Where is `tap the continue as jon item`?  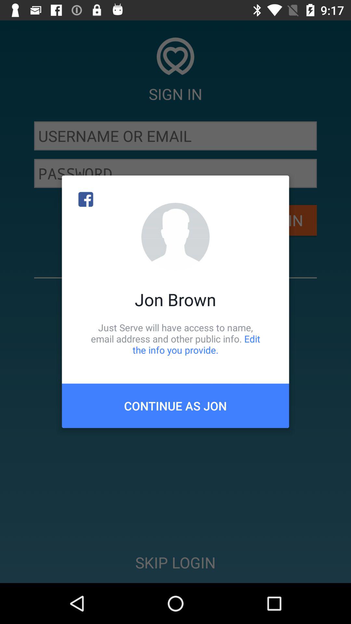
tap the continue as jon item is located at coordinates (175, 406).